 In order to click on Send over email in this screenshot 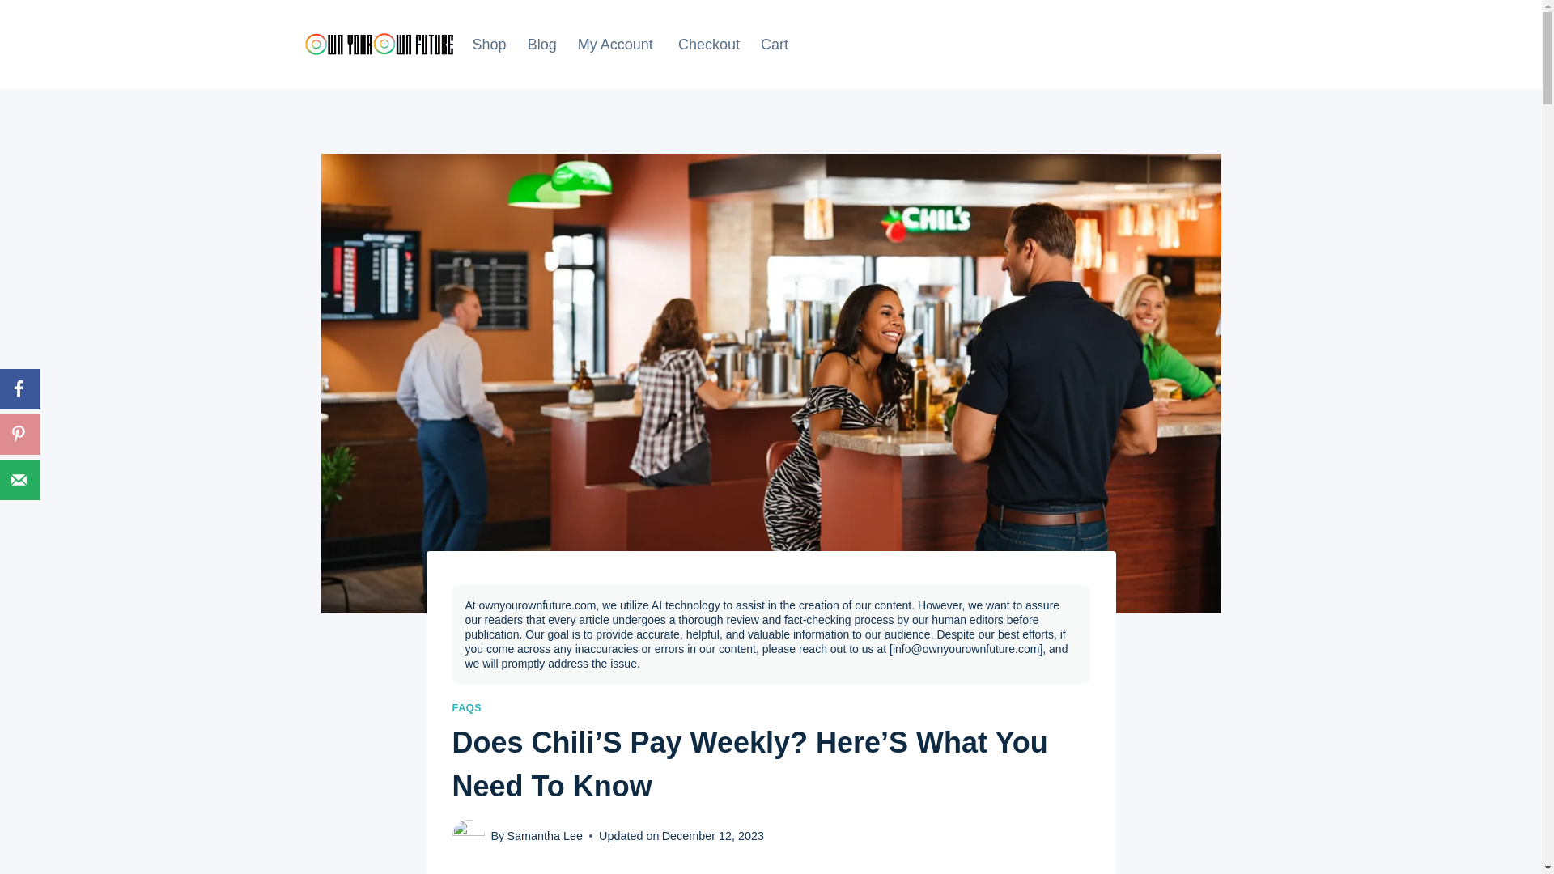, I will do `click(19, 479)`.